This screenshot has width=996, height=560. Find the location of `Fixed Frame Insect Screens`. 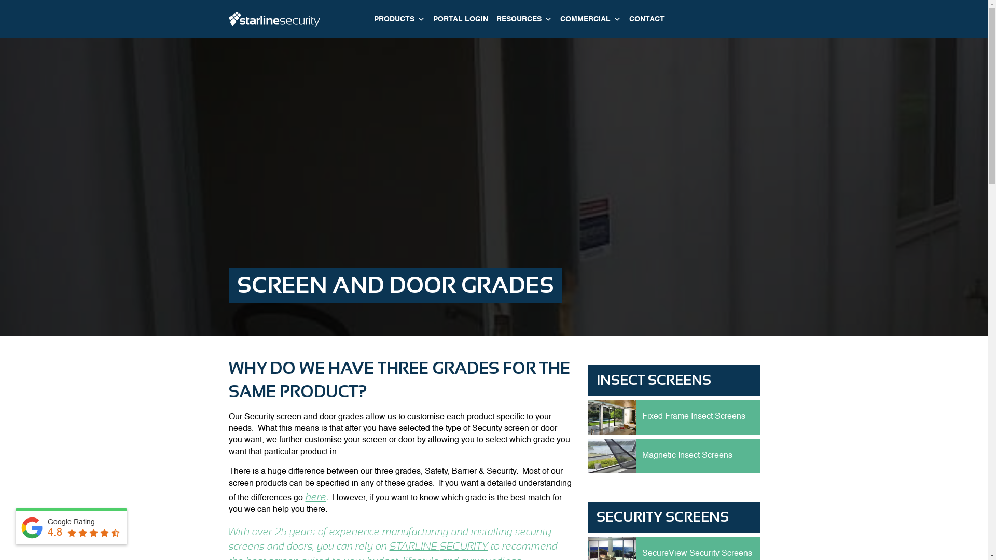

Fixed Frame Insect Screens is located at coordinates (694, 417).